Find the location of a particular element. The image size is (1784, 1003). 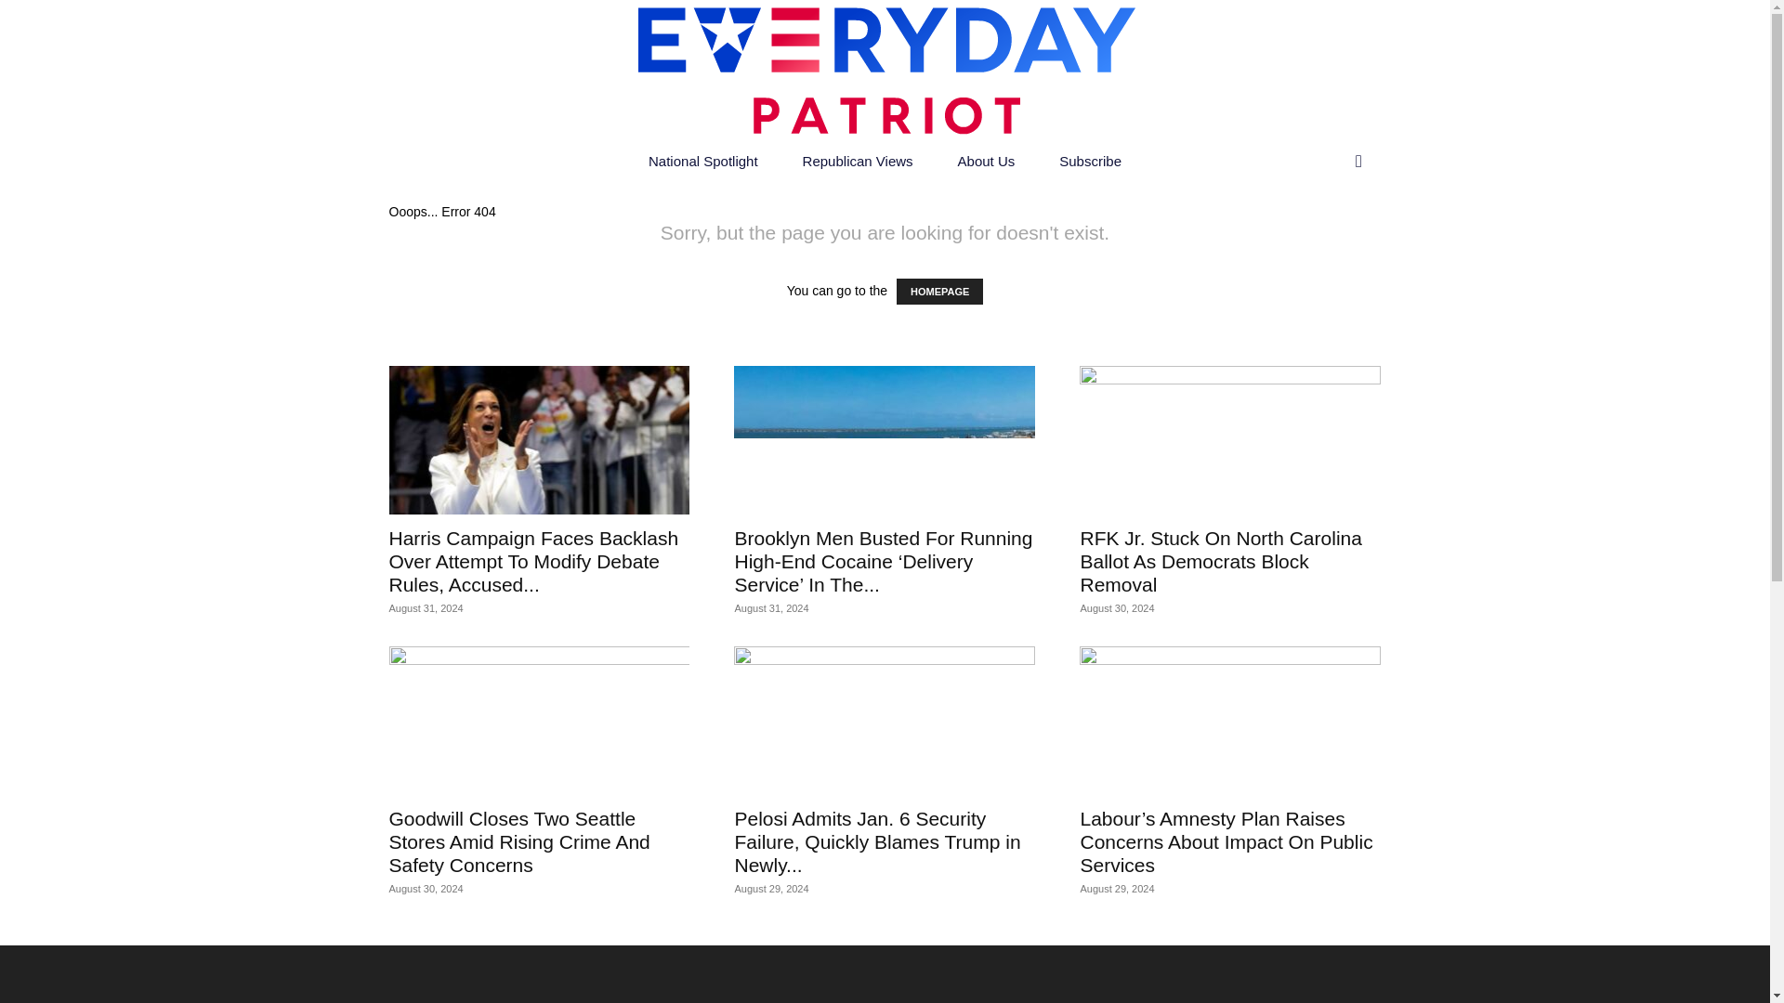

Search is located at coordinates (1319, 236).